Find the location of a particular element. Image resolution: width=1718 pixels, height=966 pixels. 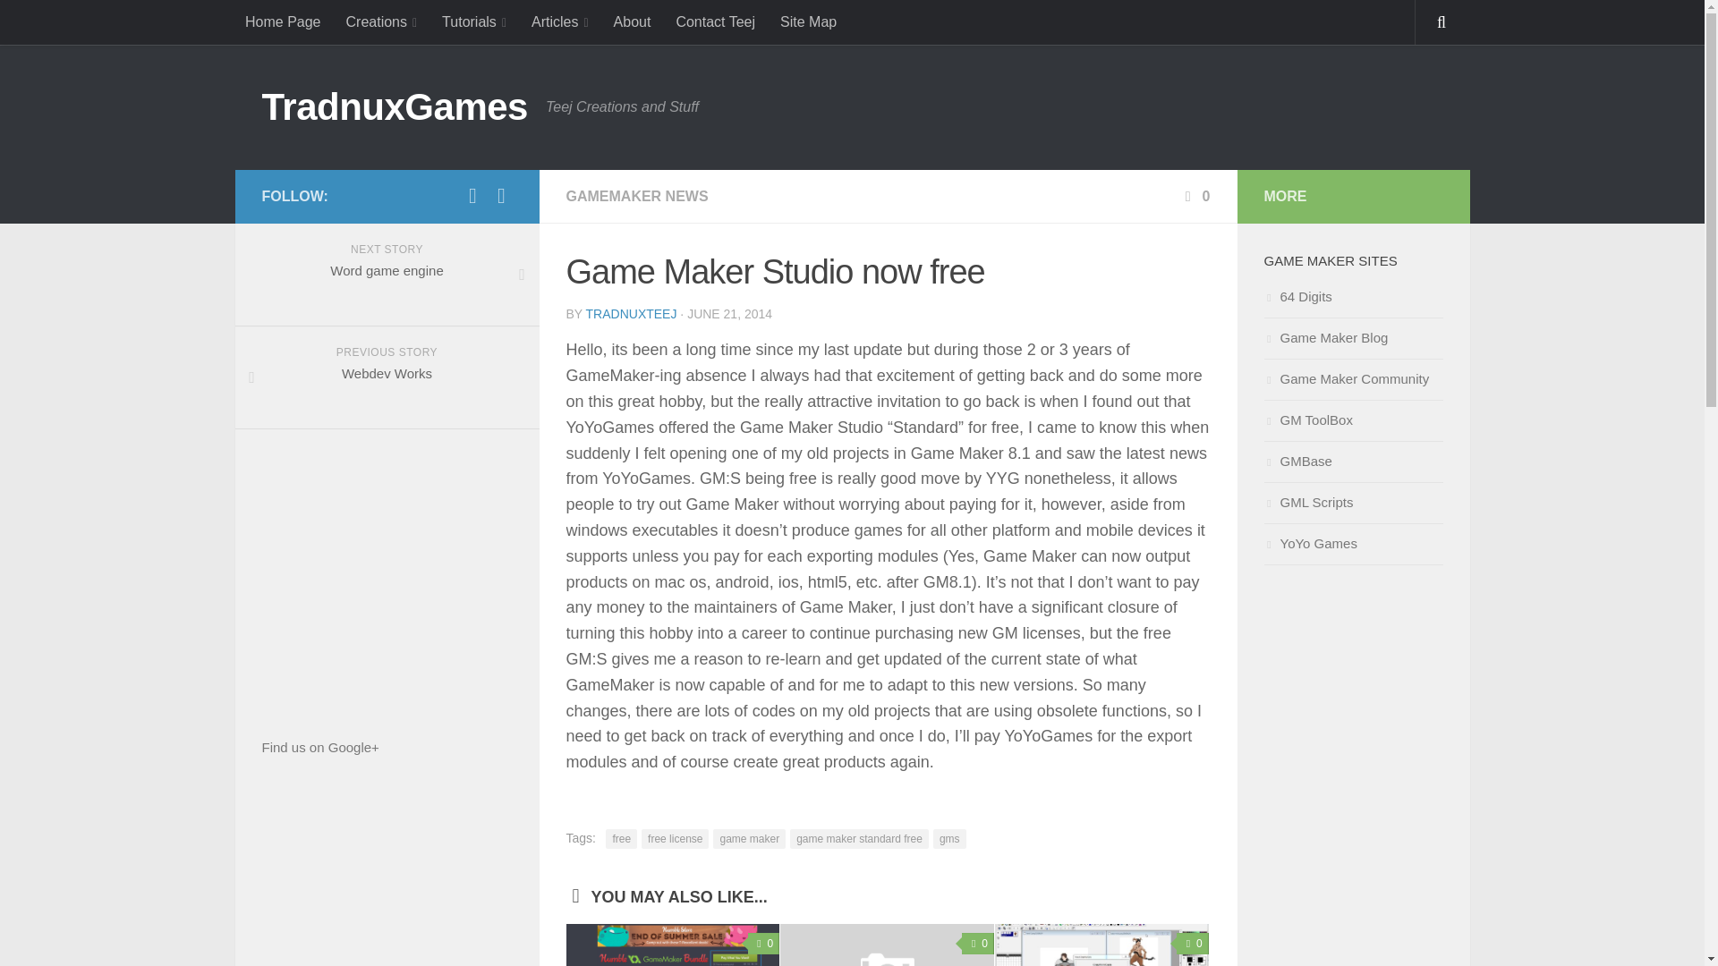

Contact Teej is located at coordinates (716, 21).